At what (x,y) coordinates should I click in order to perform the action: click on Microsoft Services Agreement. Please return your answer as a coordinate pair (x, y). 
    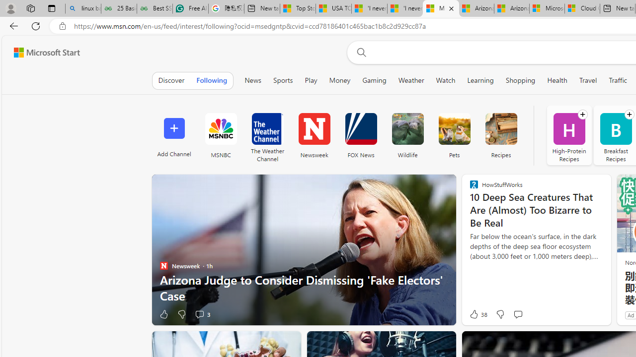
    Looking at the image, I should click on (547, 9).